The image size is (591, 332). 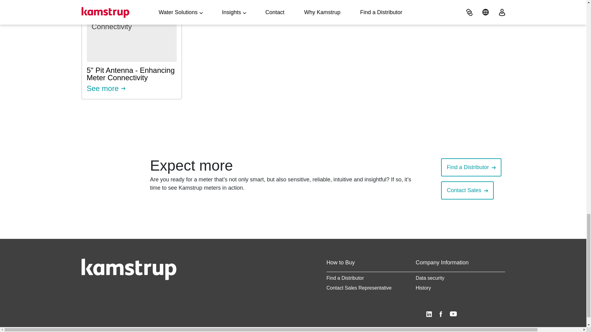 What do you see at coordinates (464, 190) in the screenshot?
I see `YouTube` at bounding box center [464, 190].